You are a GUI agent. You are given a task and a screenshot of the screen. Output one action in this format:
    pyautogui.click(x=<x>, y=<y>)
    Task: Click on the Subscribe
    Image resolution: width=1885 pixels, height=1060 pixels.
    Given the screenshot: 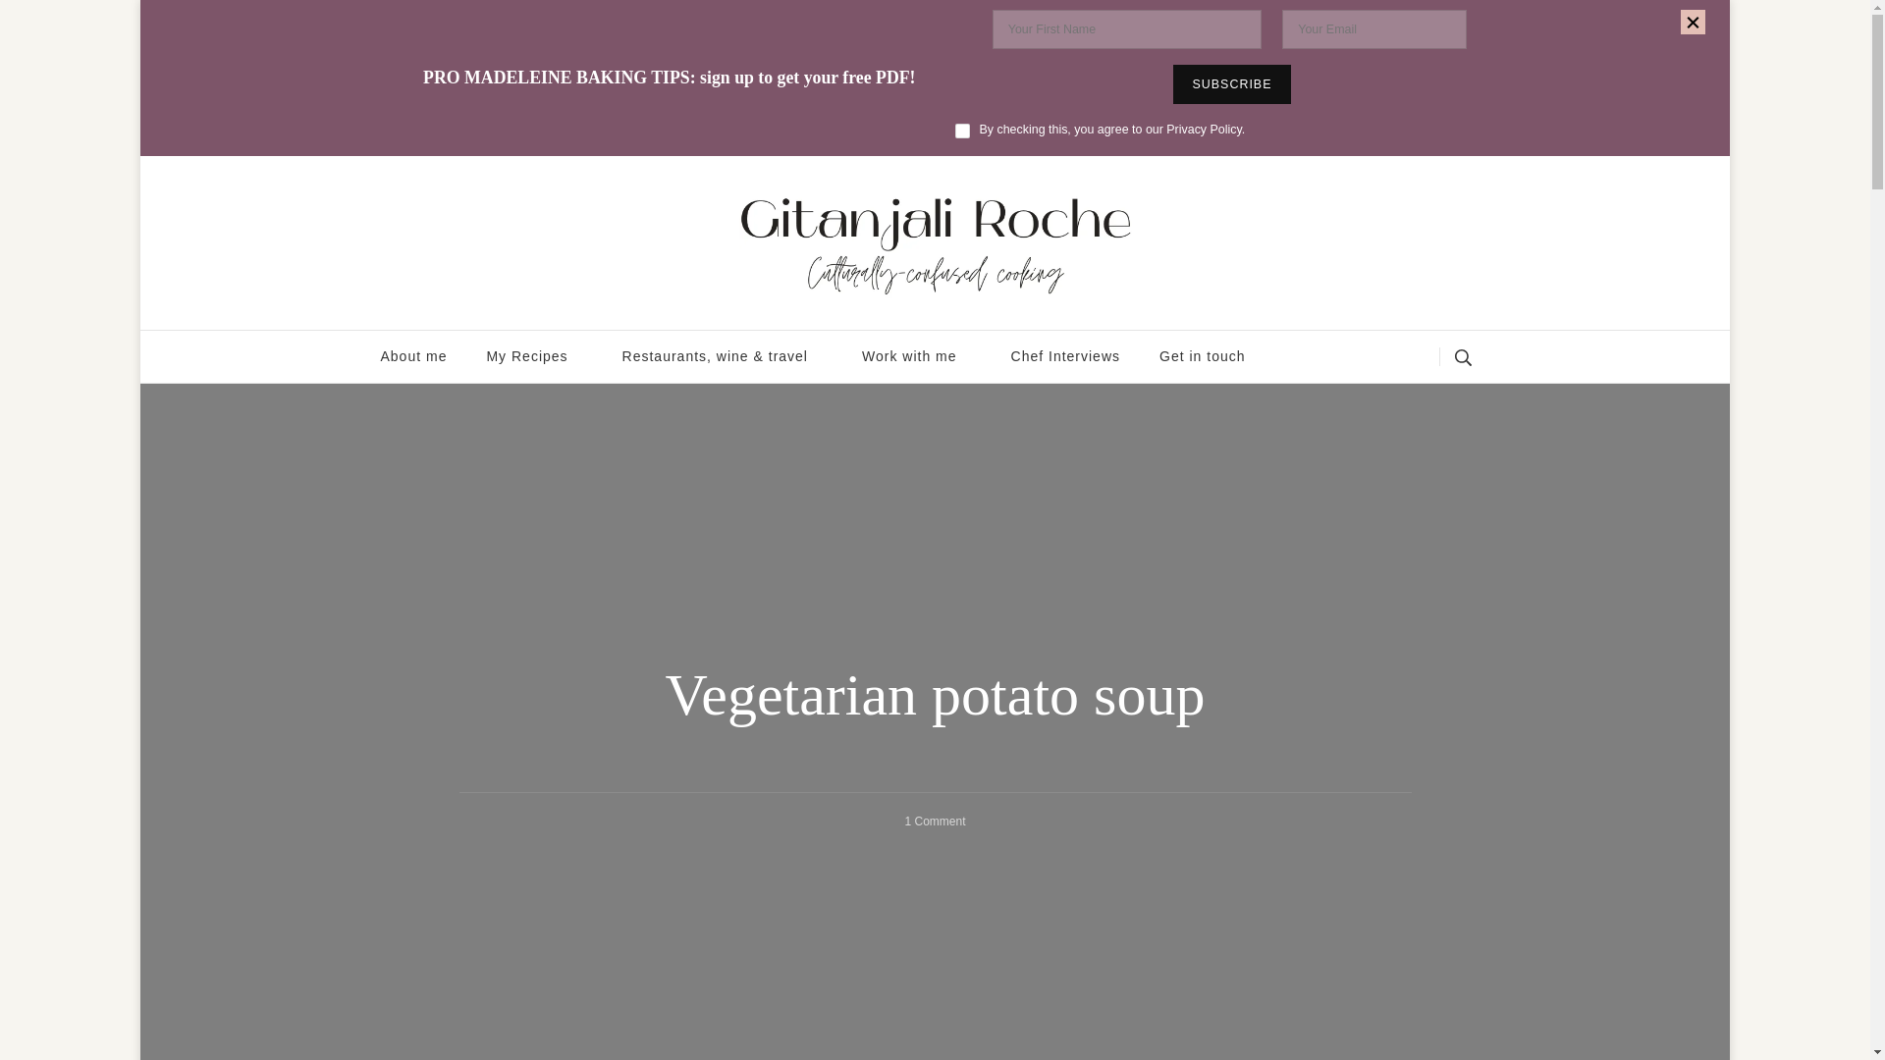 What is the action you would take?
    pyautogui.click(x=1231, y=83)
    